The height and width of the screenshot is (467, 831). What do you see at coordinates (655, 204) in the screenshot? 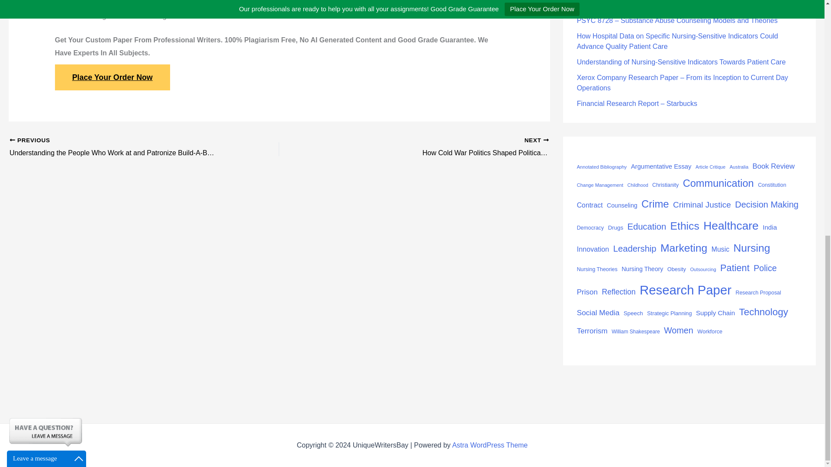
I see `Crime` at bounding box center [655, 204].